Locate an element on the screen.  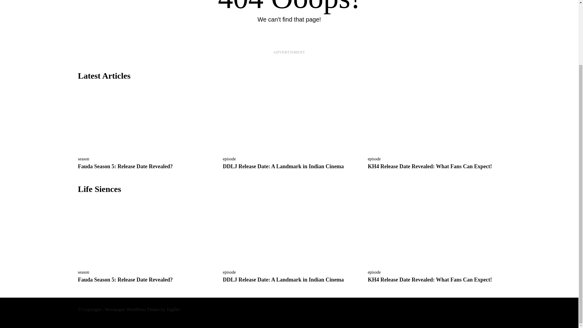
Fauda Season 5: Release Date Revealed? is located at coordinates (144, 120).